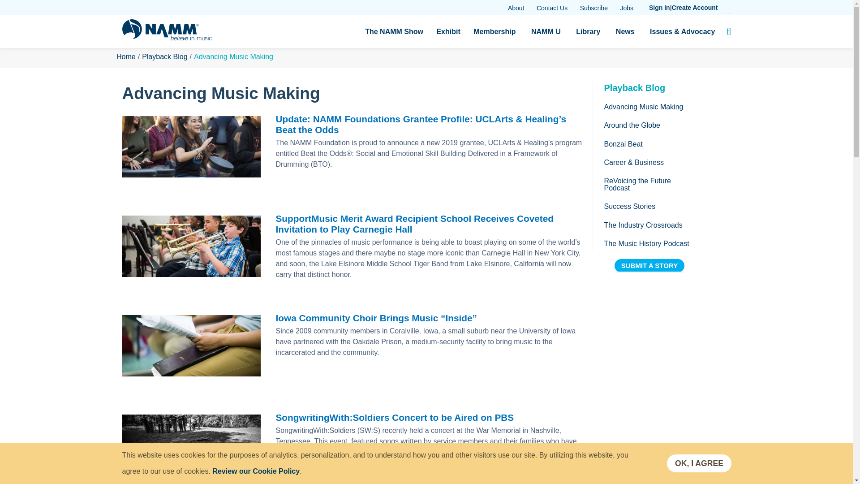 Image resolution: width=860 pixels, height=484 pixels. I want to click on Exhibit, so click(448, 31).